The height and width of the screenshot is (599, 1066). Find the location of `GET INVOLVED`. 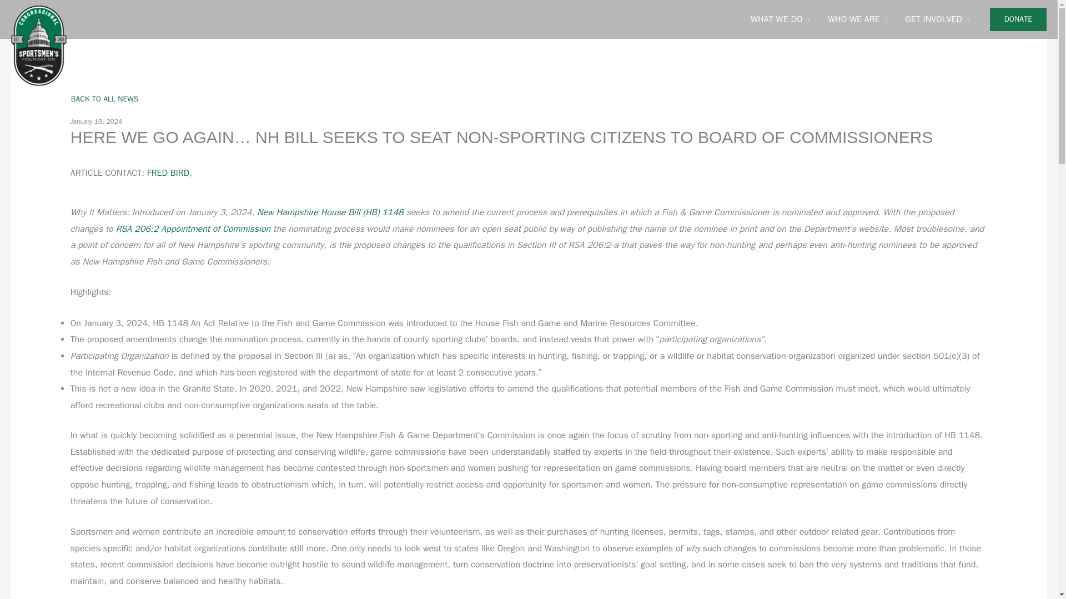

GET INVOLVED is located at coordinates (937, 19).